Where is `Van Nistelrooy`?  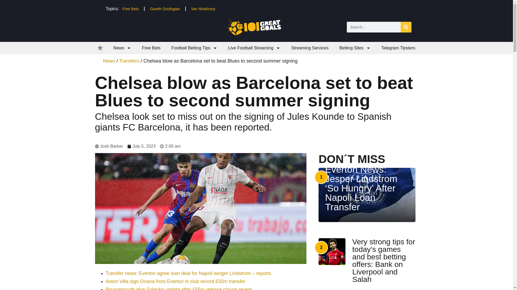 Van Nistelrooy is located at coordinates (203, 9).